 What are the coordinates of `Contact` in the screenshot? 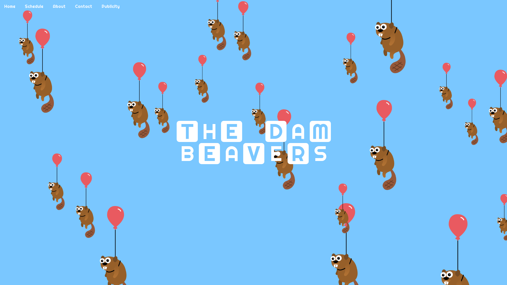 It's located at (83, 6).